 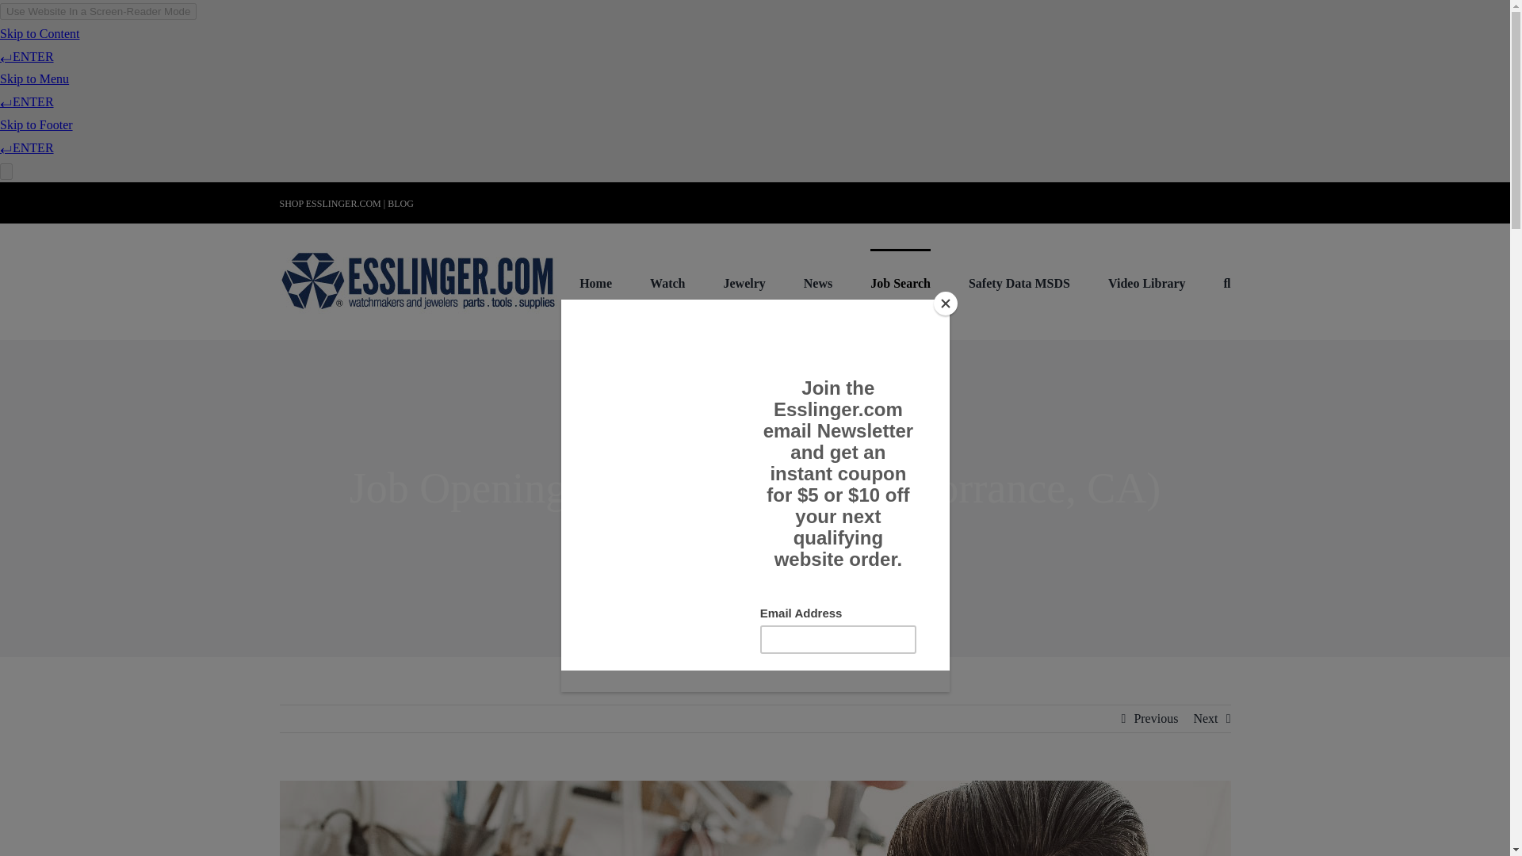 I want to click on Watch, so click(x=667, y=282).